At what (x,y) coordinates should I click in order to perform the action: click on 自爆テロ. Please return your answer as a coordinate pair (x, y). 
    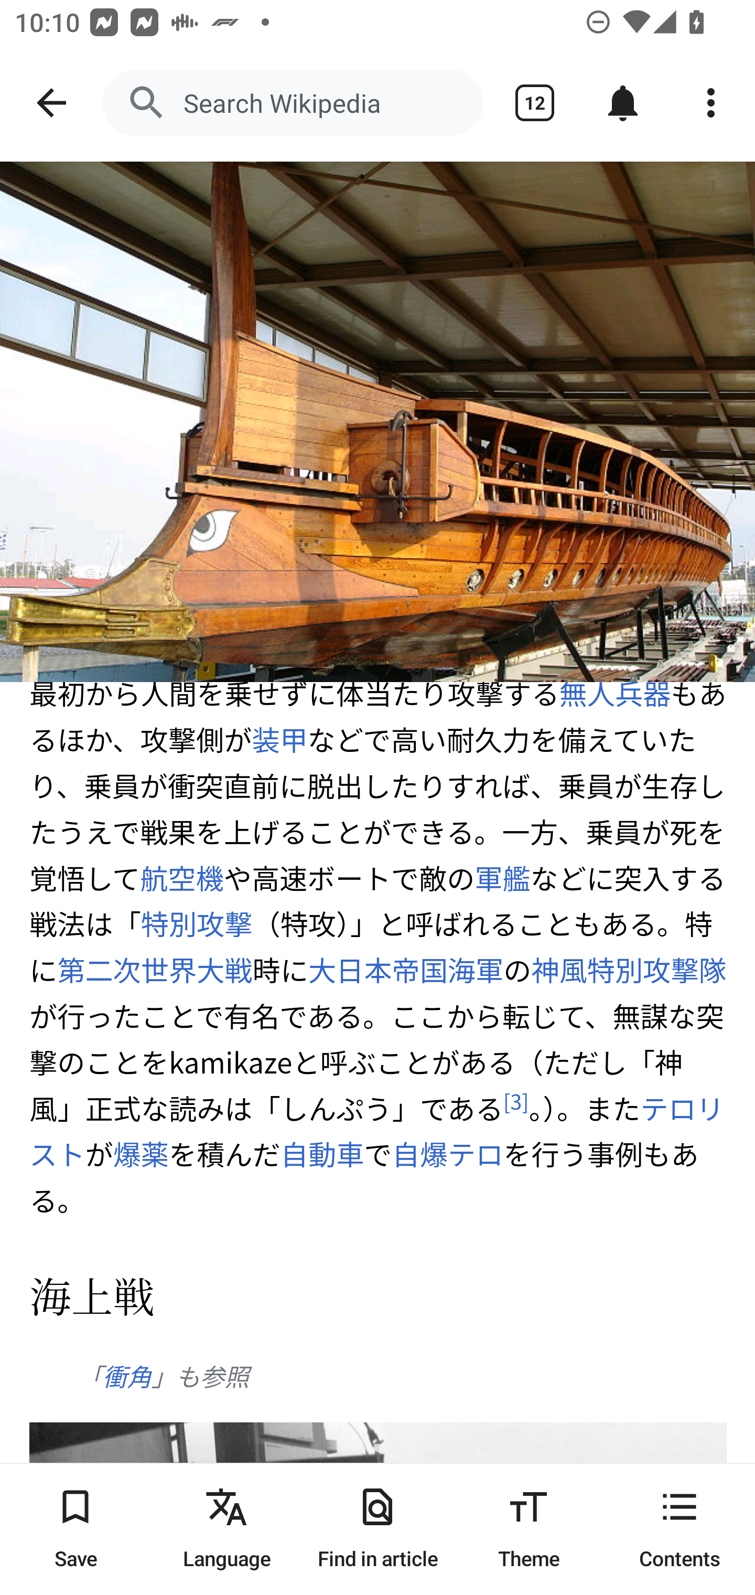
    Looking at the image, I should click on (447, 1154).